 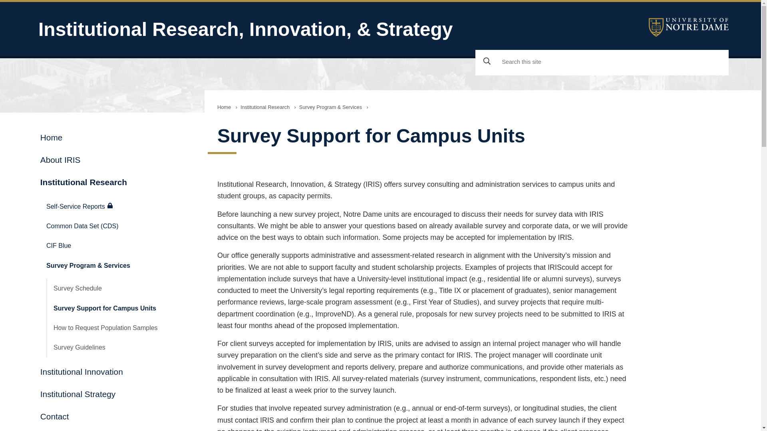 What do you see at coordinates (116, 206) in the screenshot?
I see `Self-Service Reports` at bounding box center [116, 206].